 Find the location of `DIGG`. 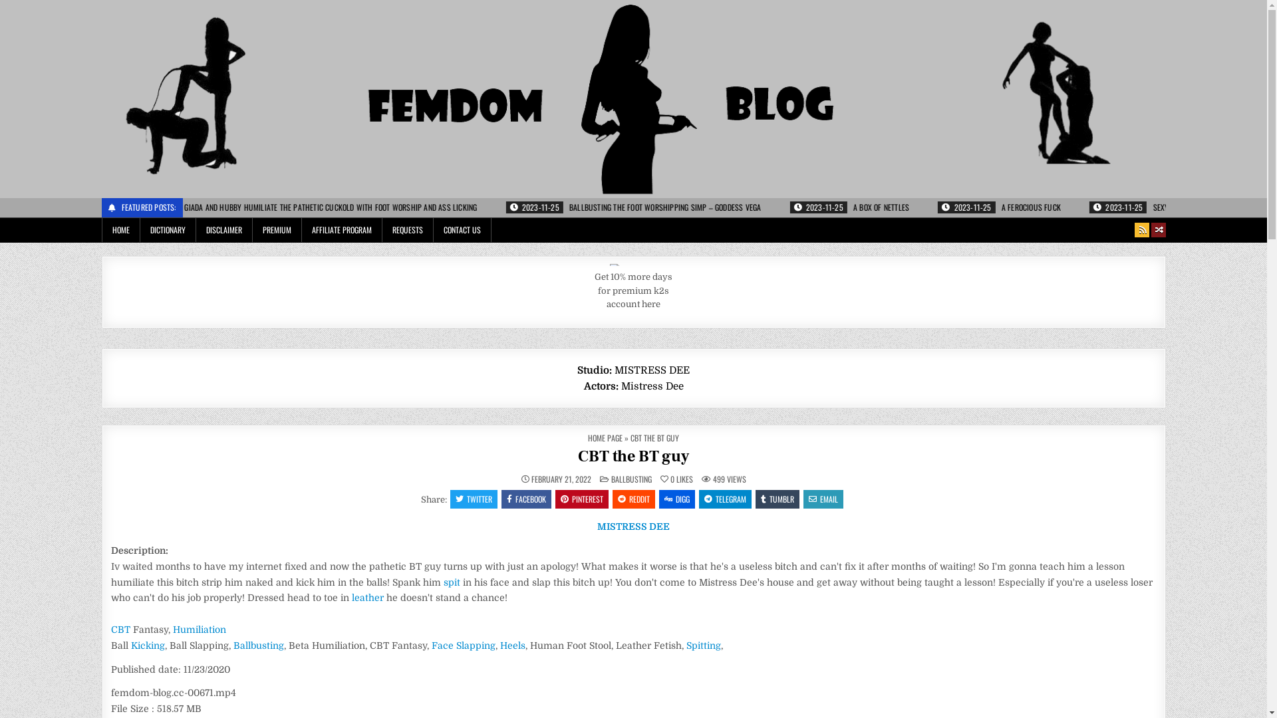

DIGG is located at coordinates (677, 499).